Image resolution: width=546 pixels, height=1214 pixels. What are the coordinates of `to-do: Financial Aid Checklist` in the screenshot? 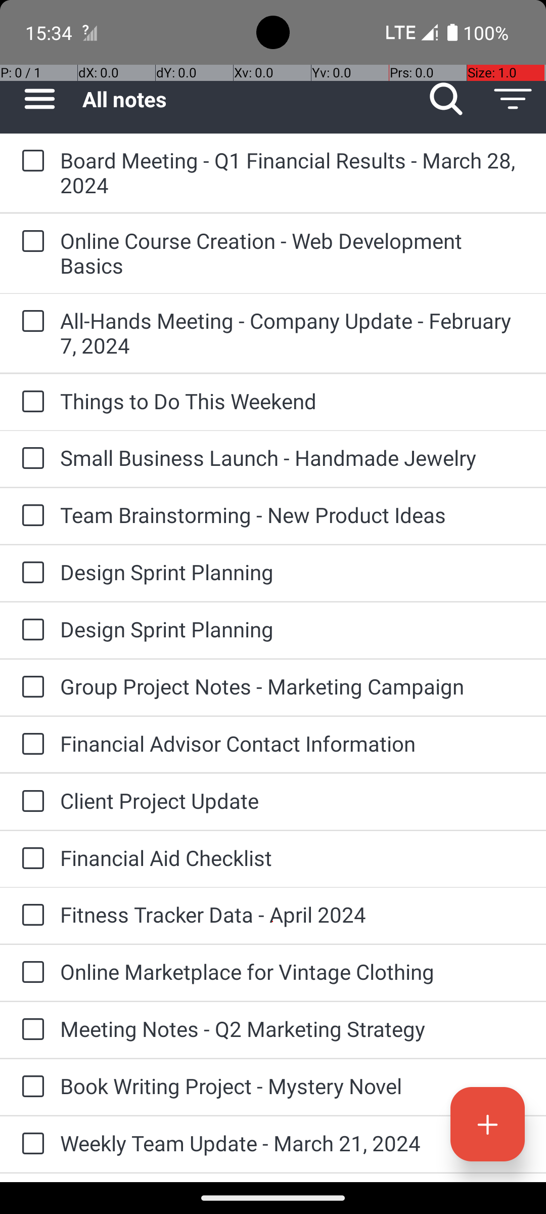 It's located at (30, 859).